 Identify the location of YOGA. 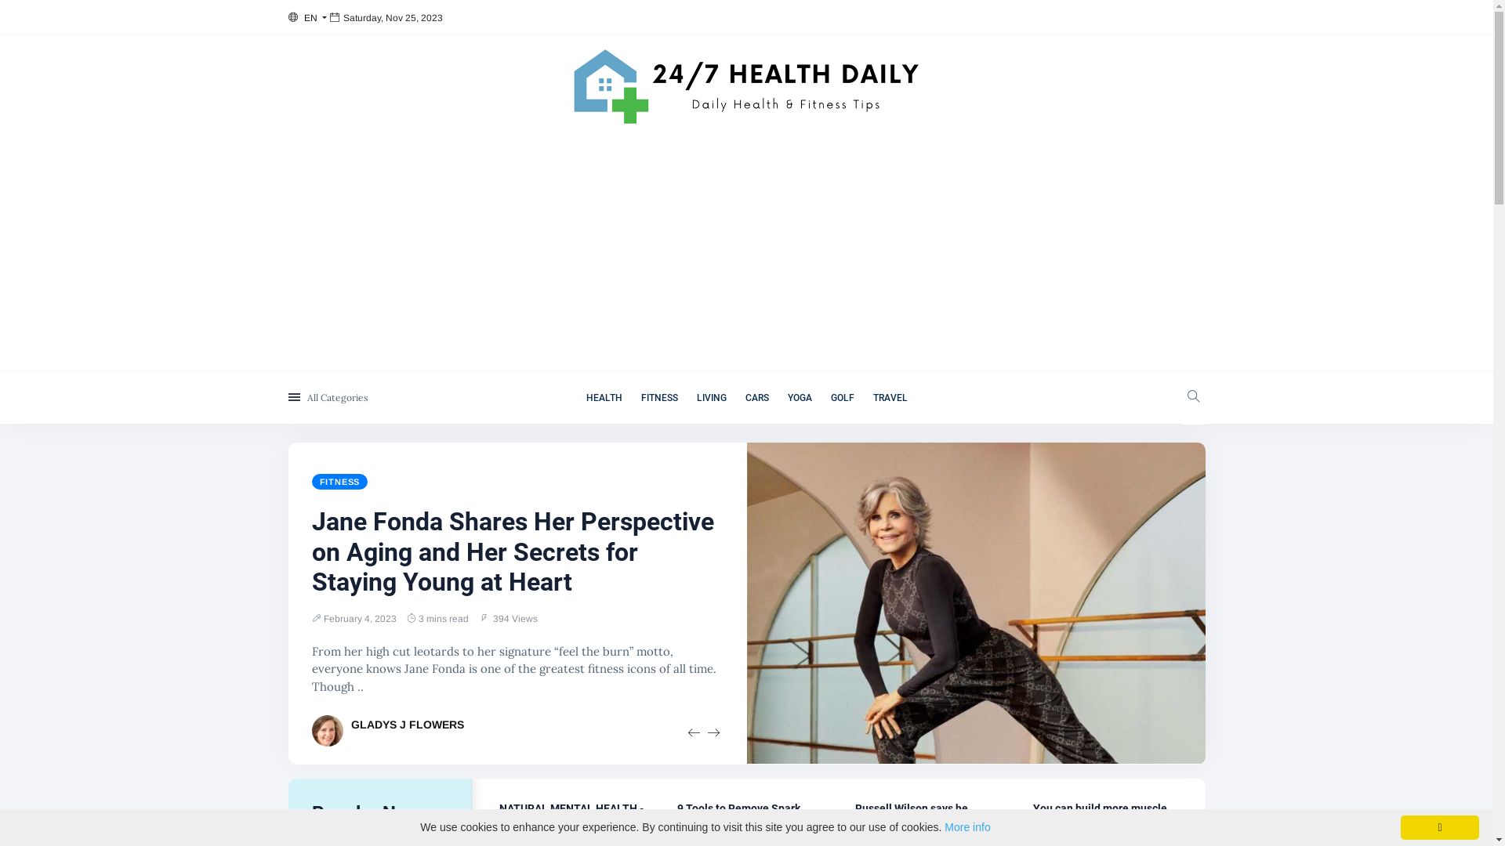
(800, 398).